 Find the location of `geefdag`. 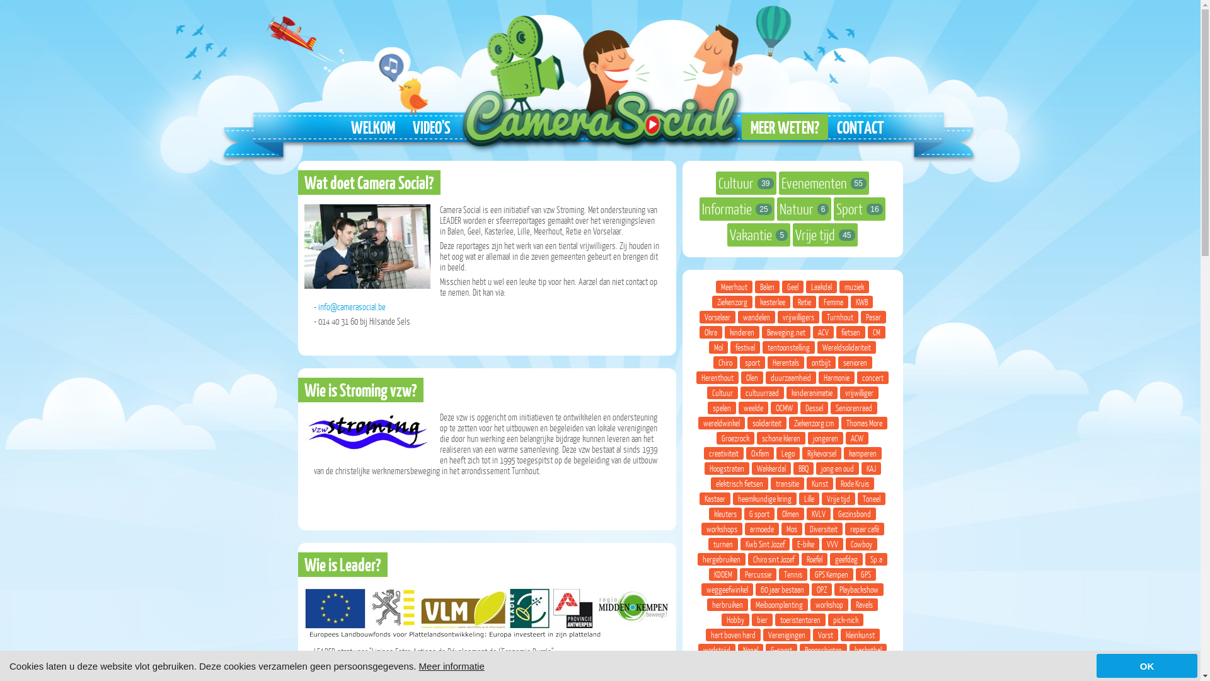

geefdag is located at coordinates (846, 559).